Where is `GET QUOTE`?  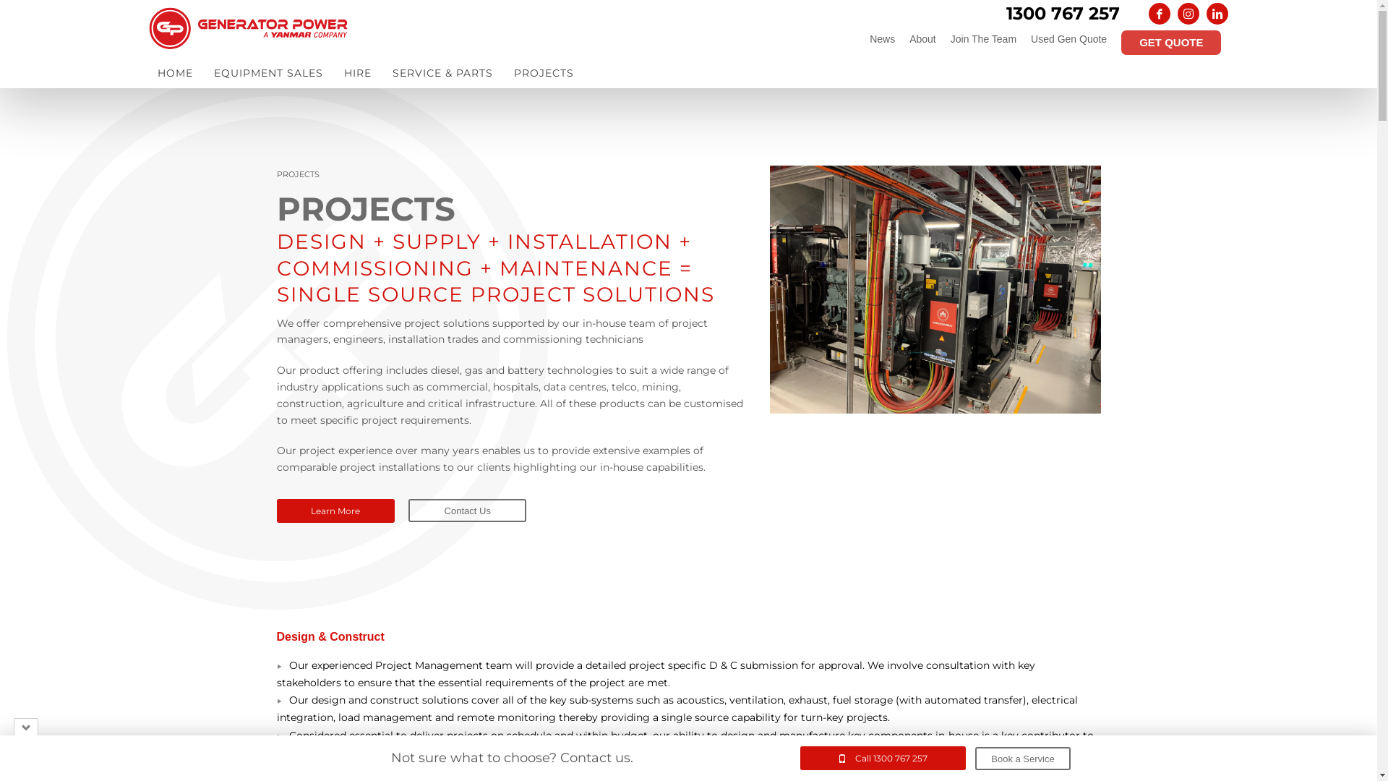
GET QUOTE is located at coordinates (1171, 43).